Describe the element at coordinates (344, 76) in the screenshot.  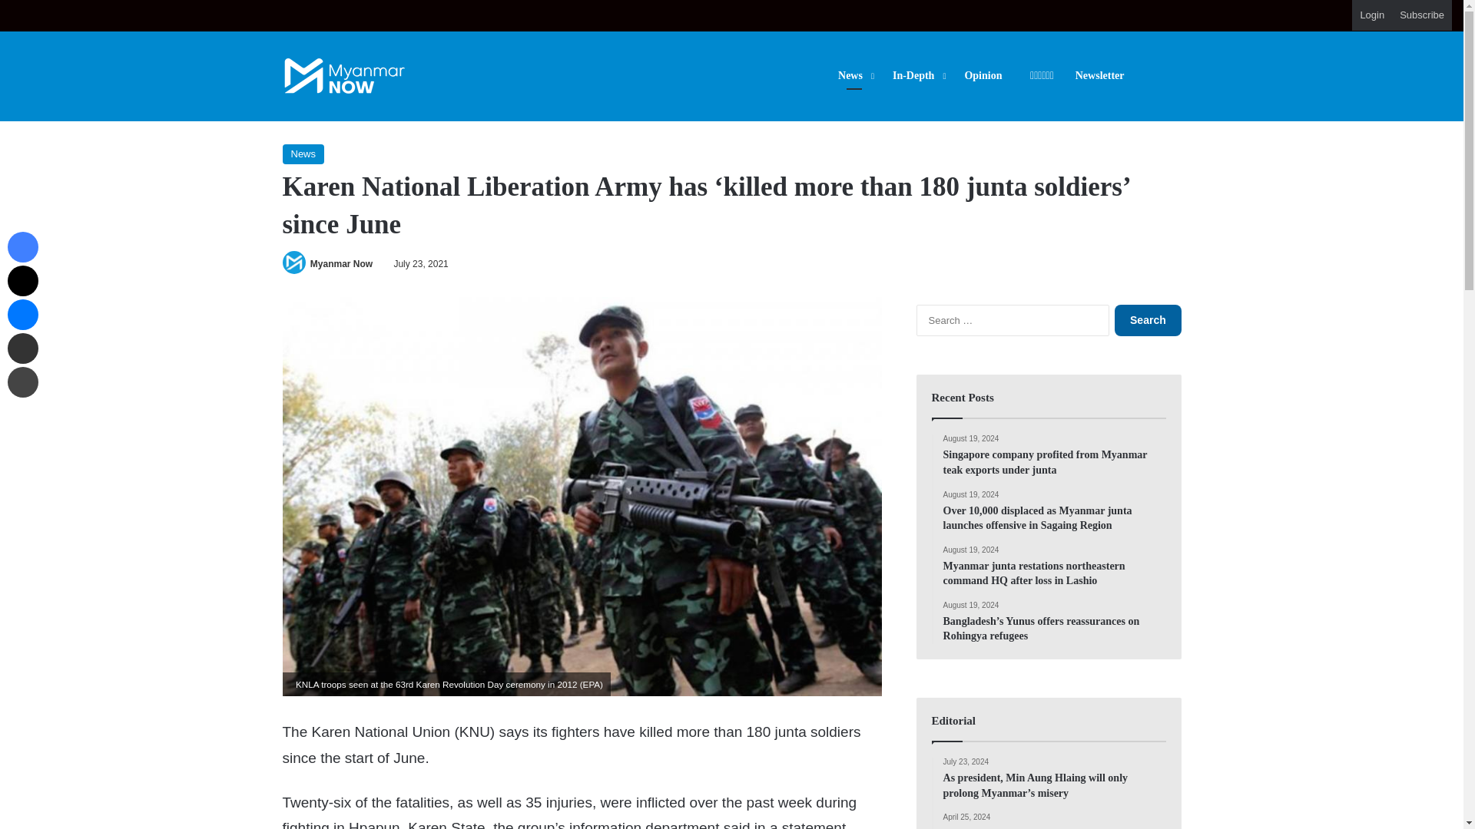
I see `Myanmar Now` at that location.